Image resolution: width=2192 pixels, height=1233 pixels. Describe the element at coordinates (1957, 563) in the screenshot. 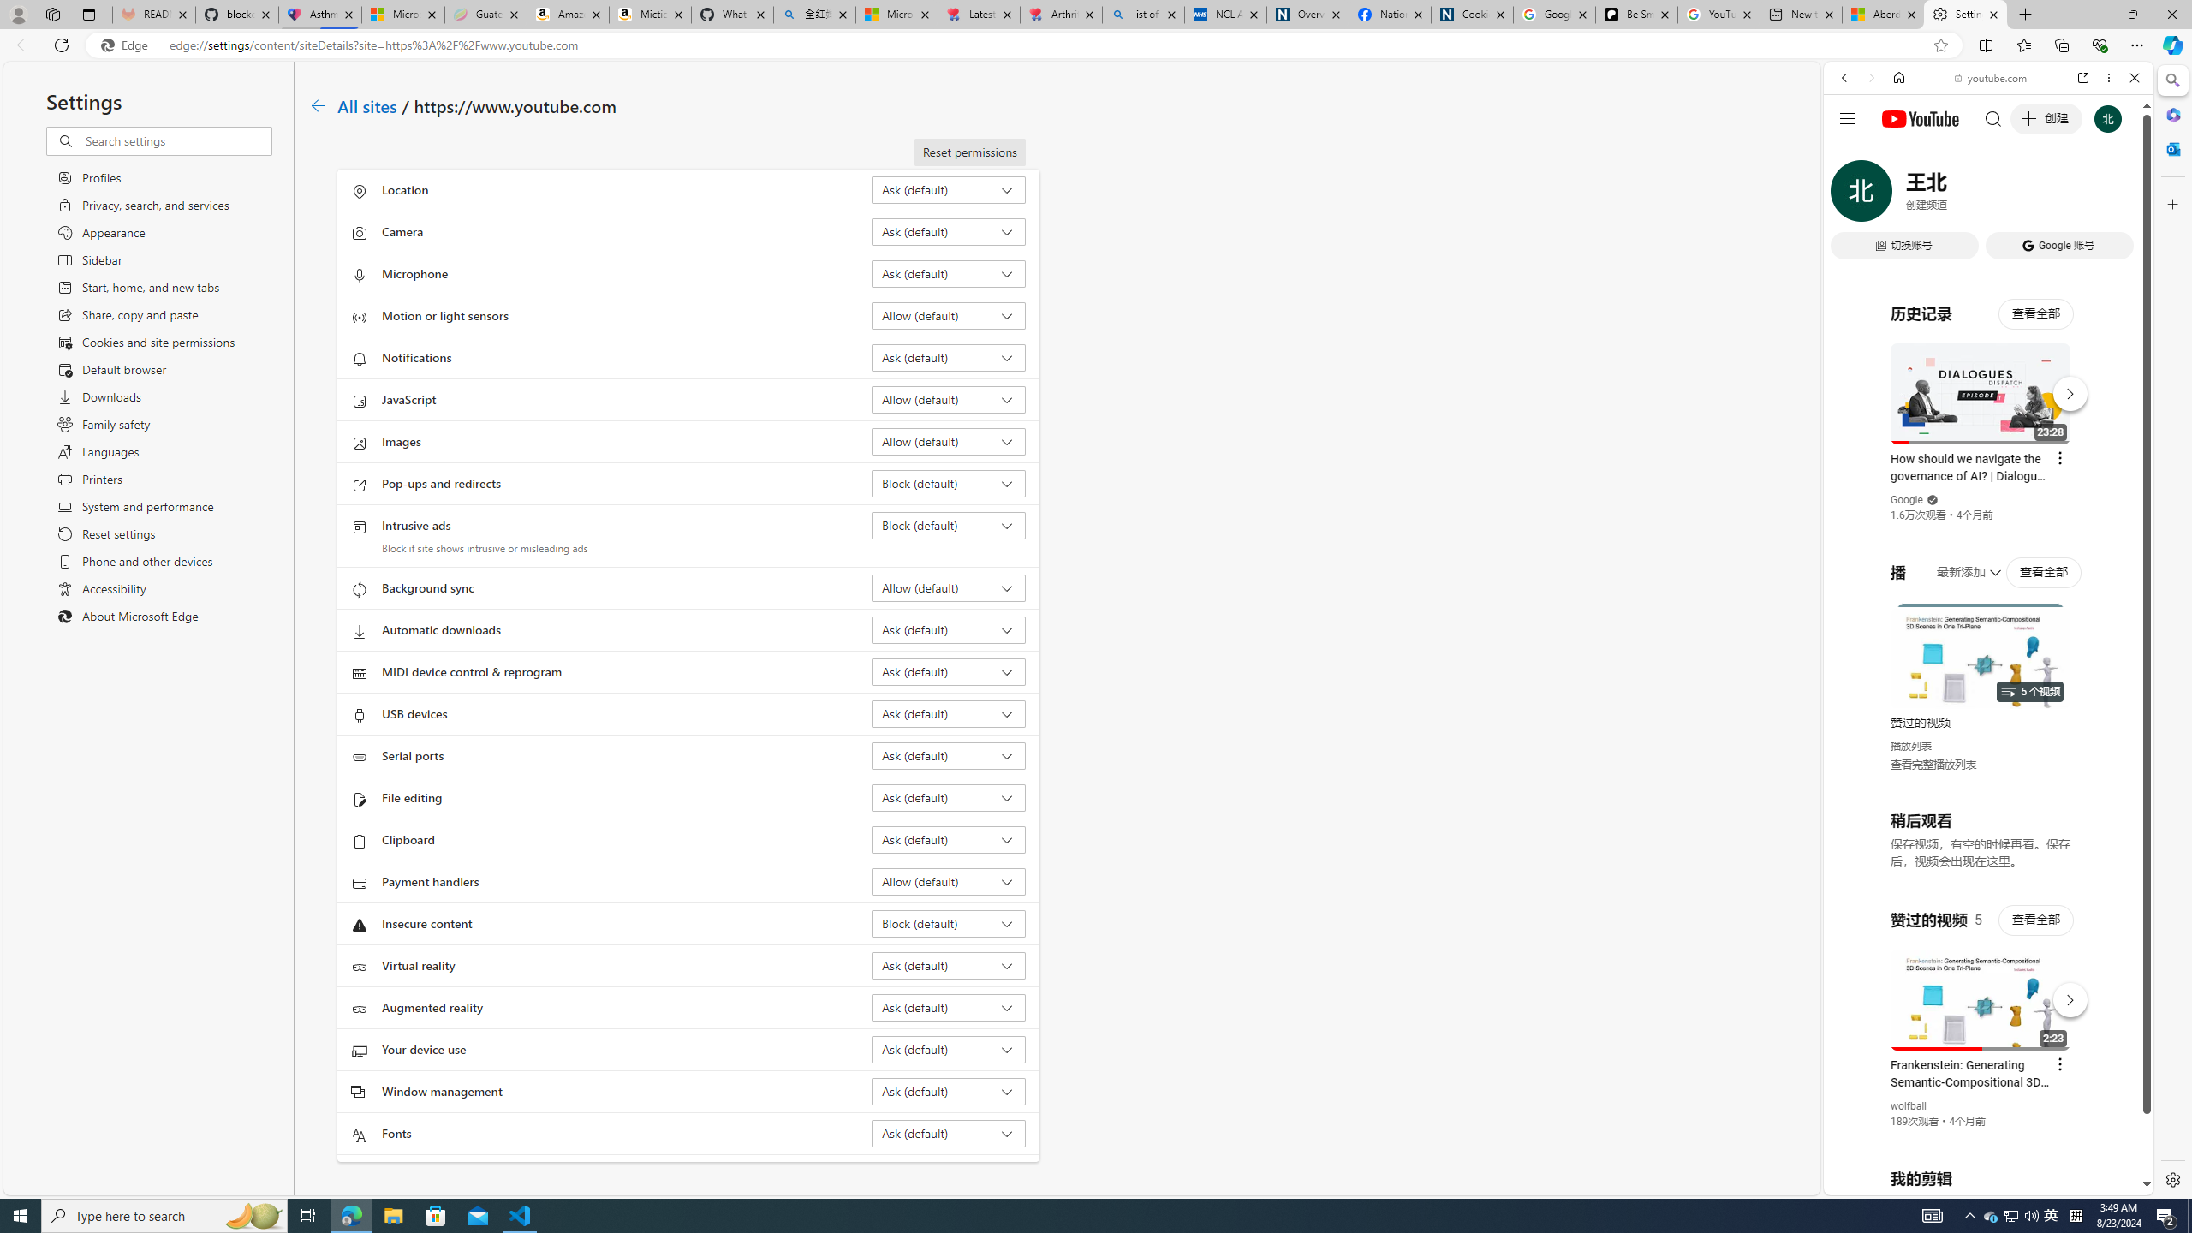

I see `Search videos from youtube.com` at that location.